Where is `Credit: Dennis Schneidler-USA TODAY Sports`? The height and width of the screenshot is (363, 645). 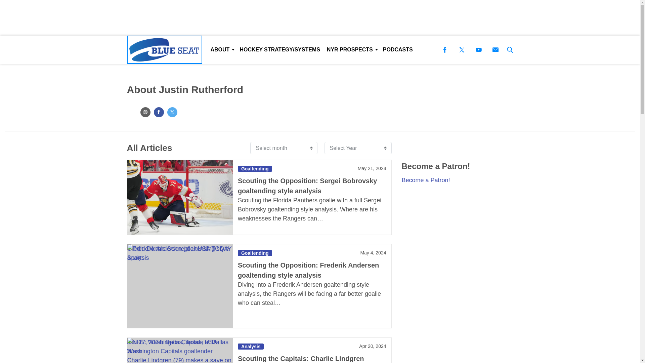 Credit: Dennis Schneidler-USA TODAY Sports is located at coordinates (179, 286).